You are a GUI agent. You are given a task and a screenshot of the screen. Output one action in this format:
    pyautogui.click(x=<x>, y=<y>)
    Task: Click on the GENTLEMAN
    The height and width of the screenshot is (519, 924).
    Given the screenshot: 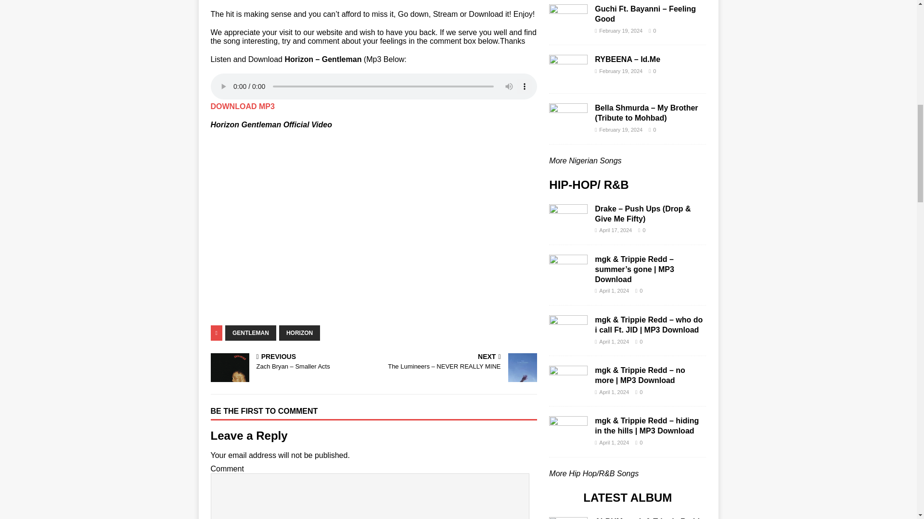 What is the action you would take?
    pyautogui.click(x=251, y=333)
    